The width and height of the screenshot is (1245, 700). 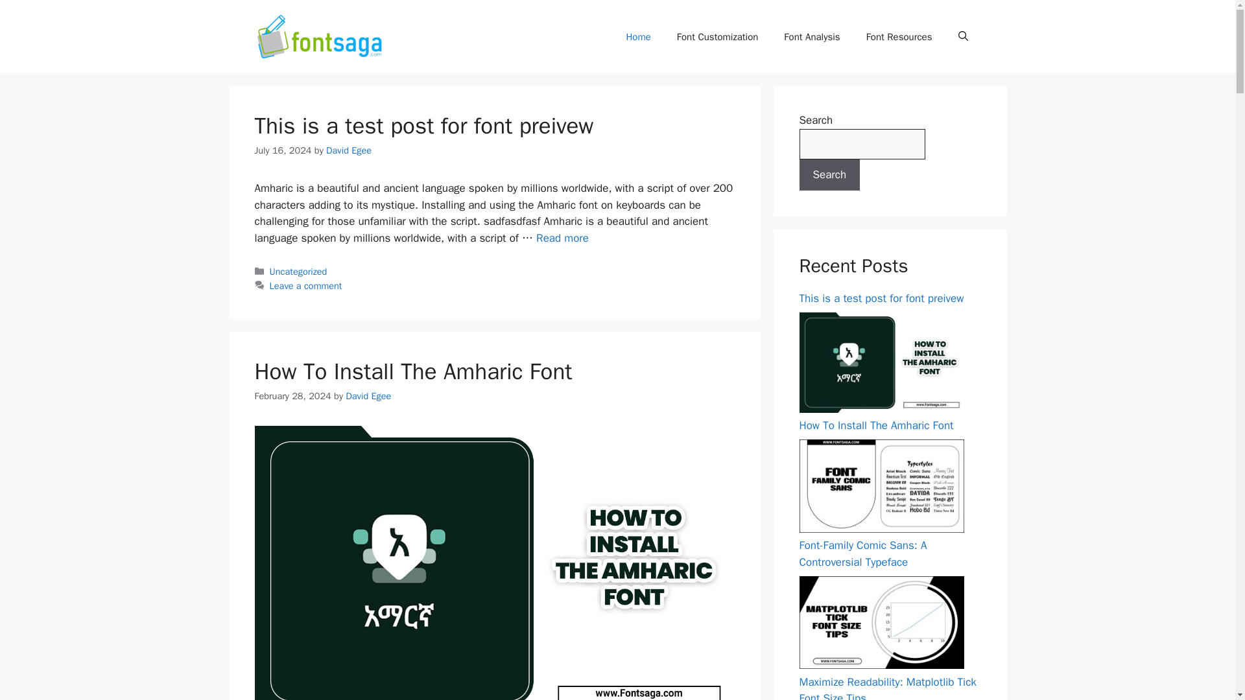 What do you see at coordinates (638, 37) in the screenshot?
I see `Home` at bounding box center [638, 37].